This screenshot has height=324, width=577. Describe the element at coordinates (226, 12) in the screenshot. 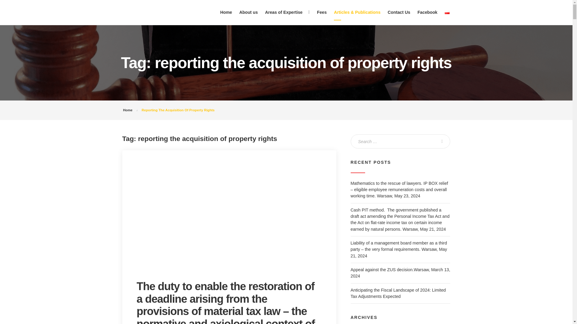

I see `Home` at that location.